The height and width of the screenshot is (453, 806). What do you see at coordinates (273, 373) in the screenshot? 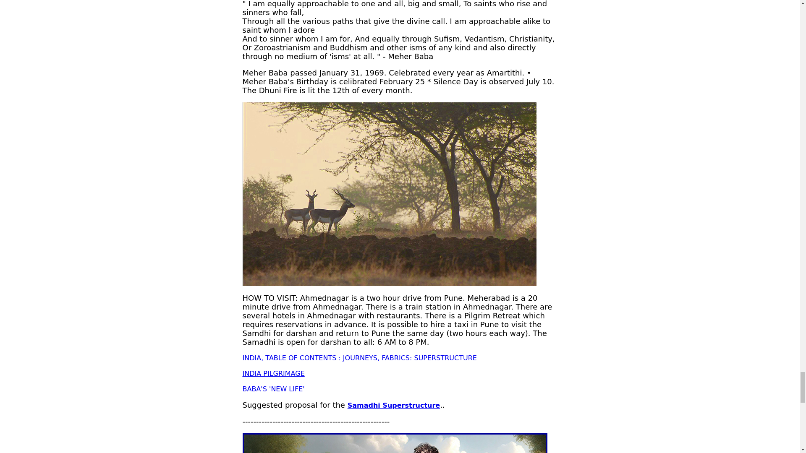
I see `INDIA PILGRIMAGE` at bounding box center [273, 373].